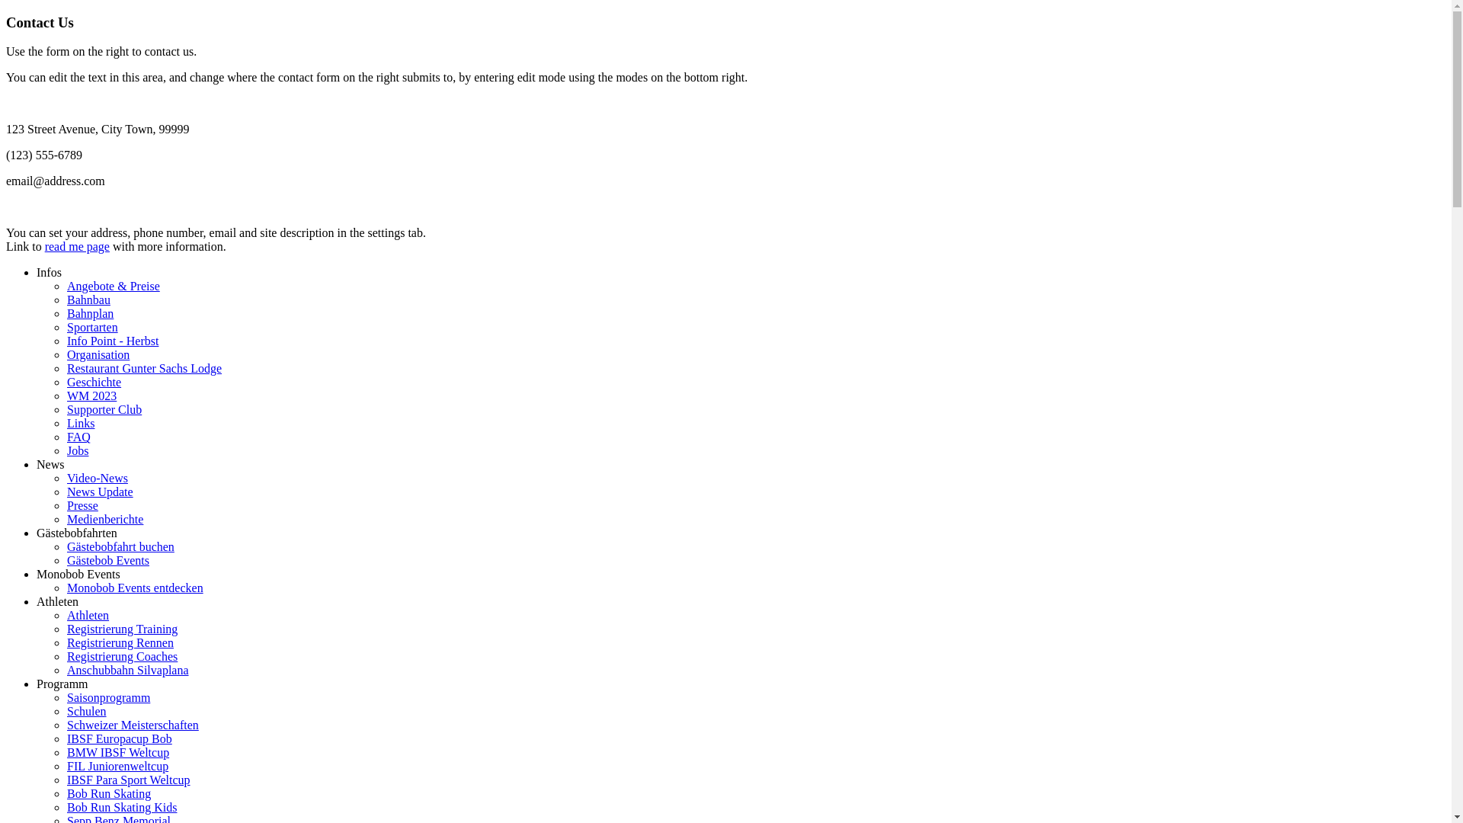  I want to click on FIL Juniorenweltcup, so click(117, 767).